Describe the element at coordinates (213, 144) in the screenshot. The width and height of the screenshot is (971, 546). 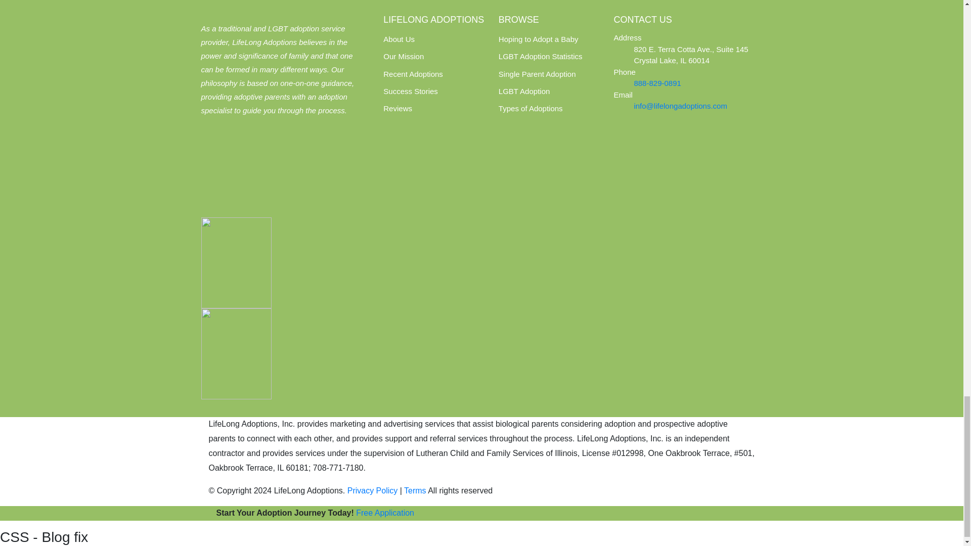
I see `Facebook` at that location.